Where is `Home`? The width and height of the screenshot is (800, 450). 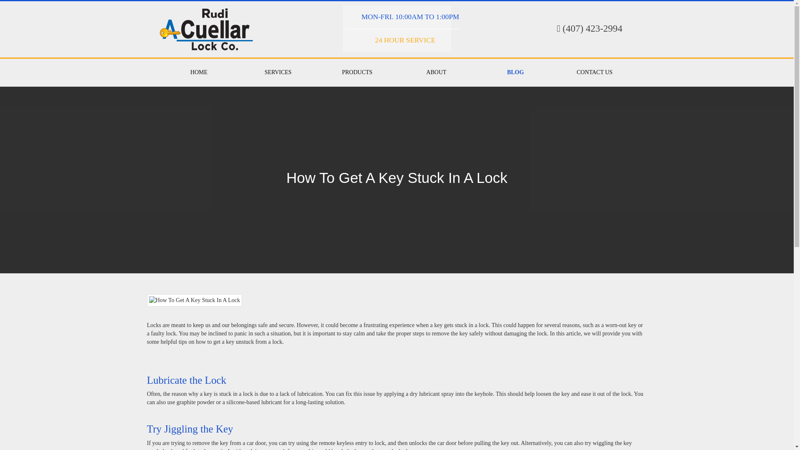 Home is located at coordinates (199, 72).